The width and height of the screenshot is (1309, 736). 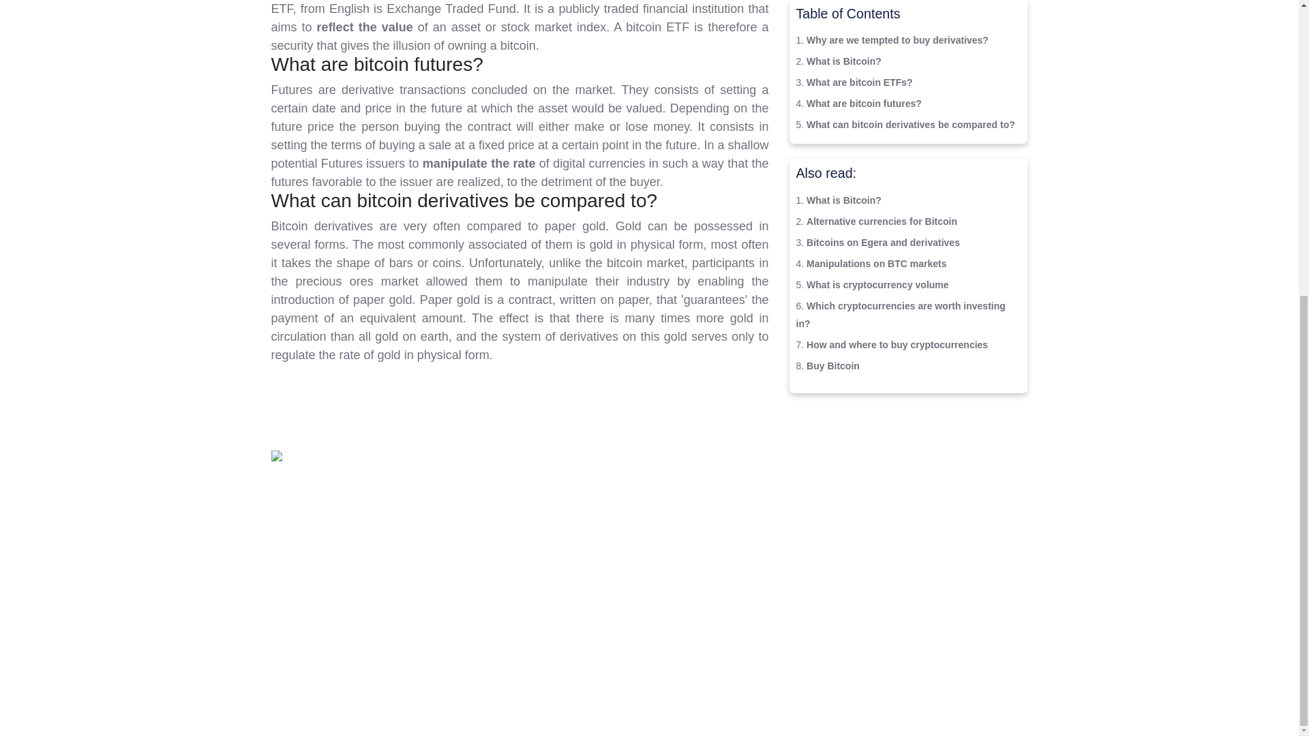 What do you see at coordinates (897, 345) in the screenshot?
I see `How and where to buy cryptocurrencies` at bounding box center [897, 345].